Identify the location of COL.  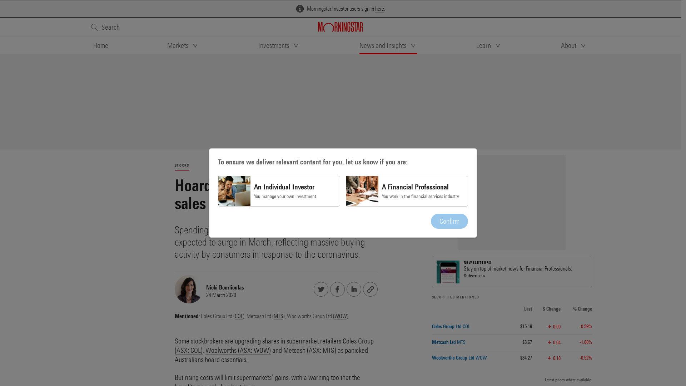
(239, 316).